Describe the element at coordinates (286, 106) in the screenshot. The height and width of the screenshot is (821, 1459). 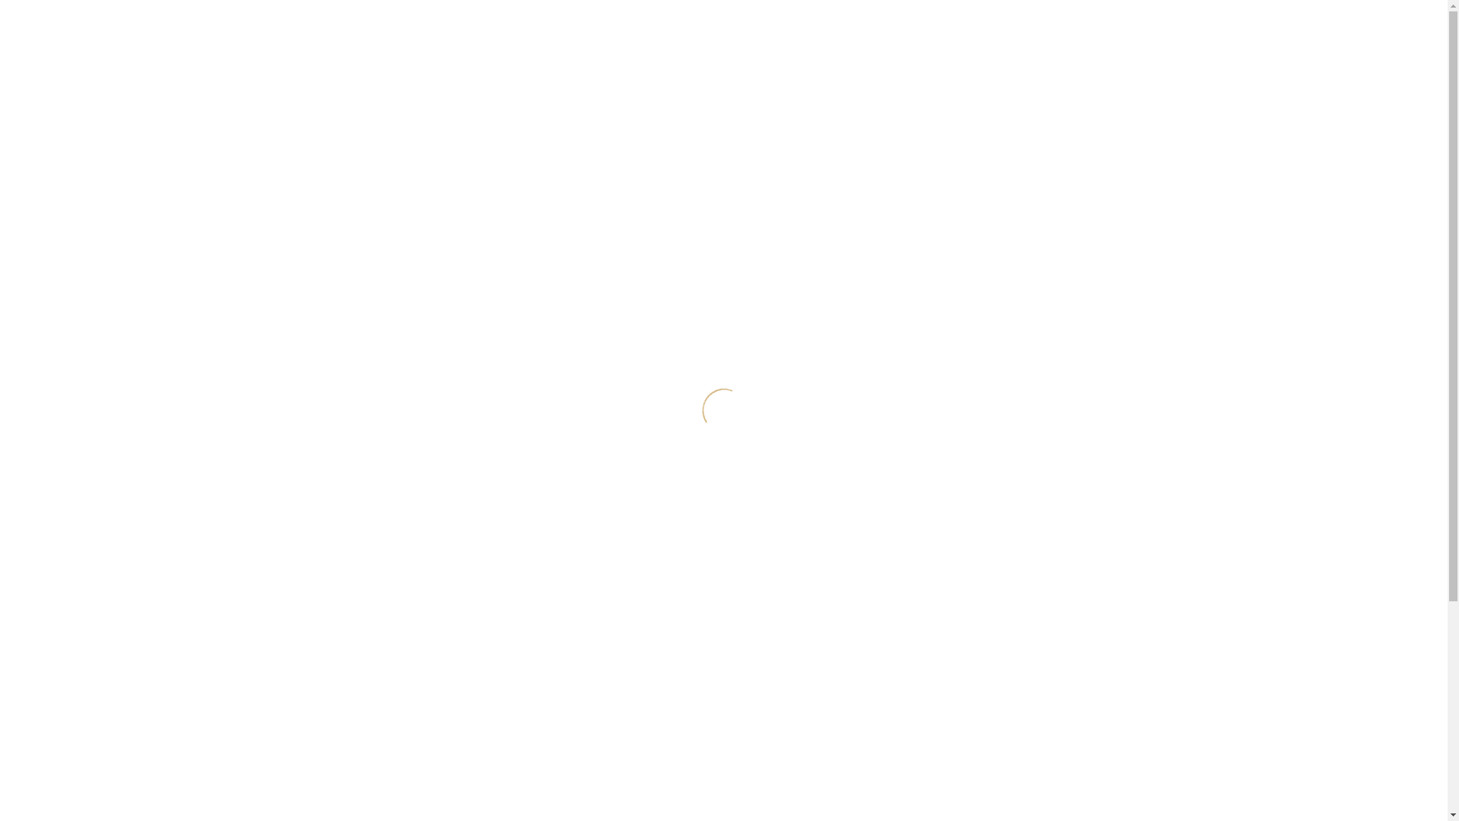
I see `HOME NL` at that location.